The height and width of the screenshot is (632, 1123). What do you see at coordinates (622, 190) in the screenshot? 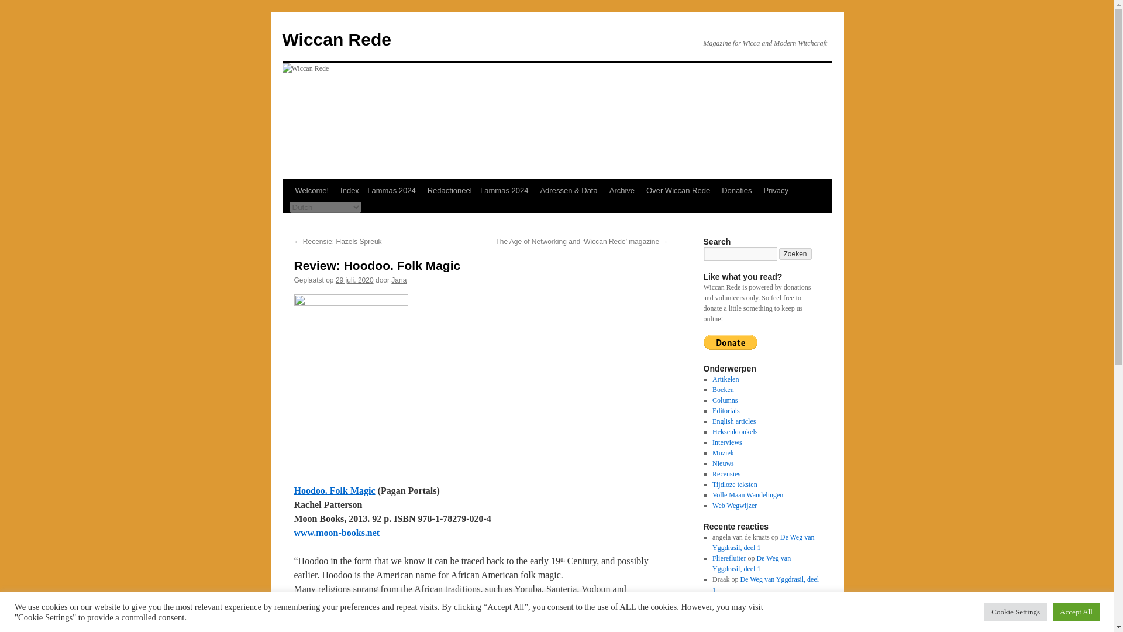
I see `Archive` at bounding box center [622, 190].